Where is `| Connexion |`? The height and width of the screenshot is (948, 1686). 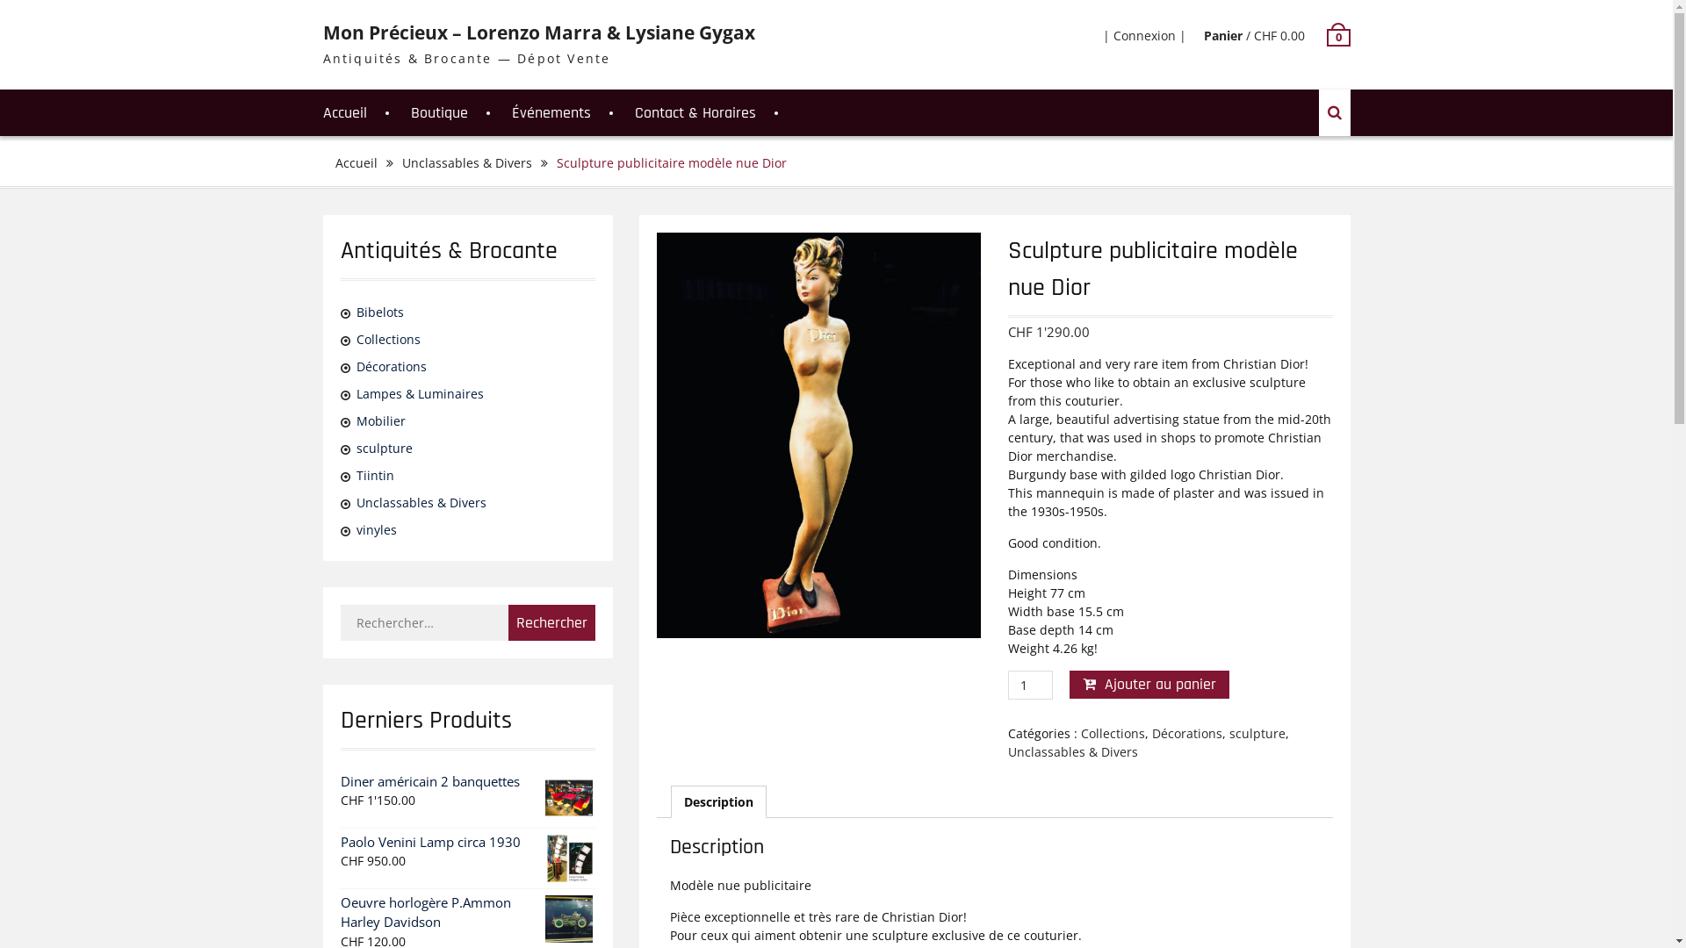
| Connexion | is located at coordinates (1145, 35).